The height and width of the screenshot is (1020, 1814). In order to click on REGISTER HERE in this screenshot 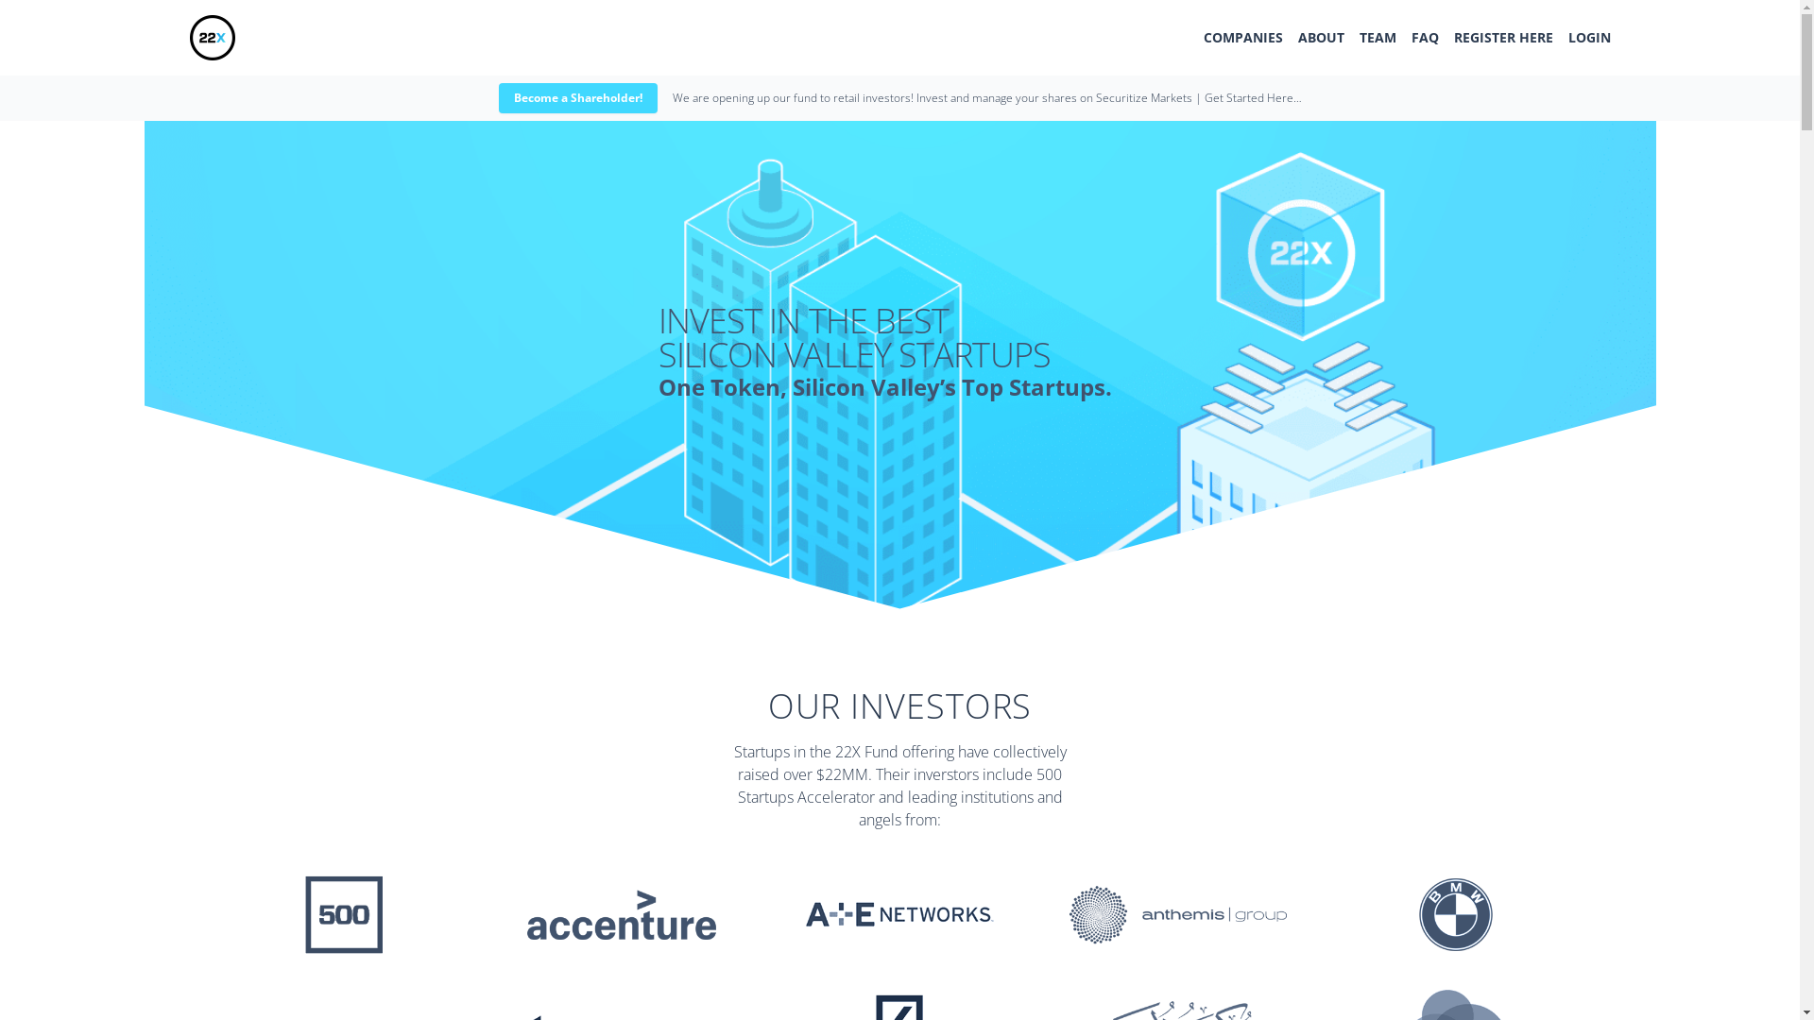, I will do `click(1502, 38)`.